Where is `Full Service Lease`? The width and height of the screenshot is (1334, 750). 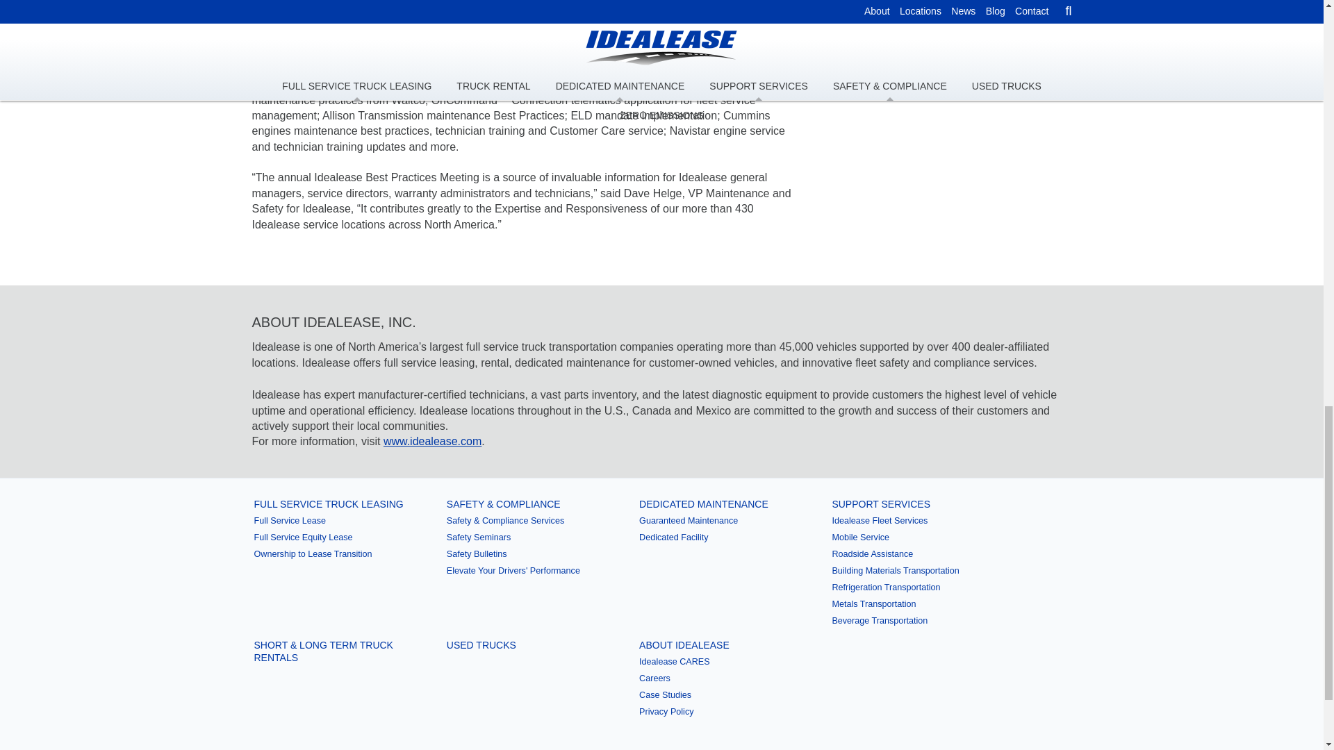
Full Service Lease is located at coordinates (336, 521).